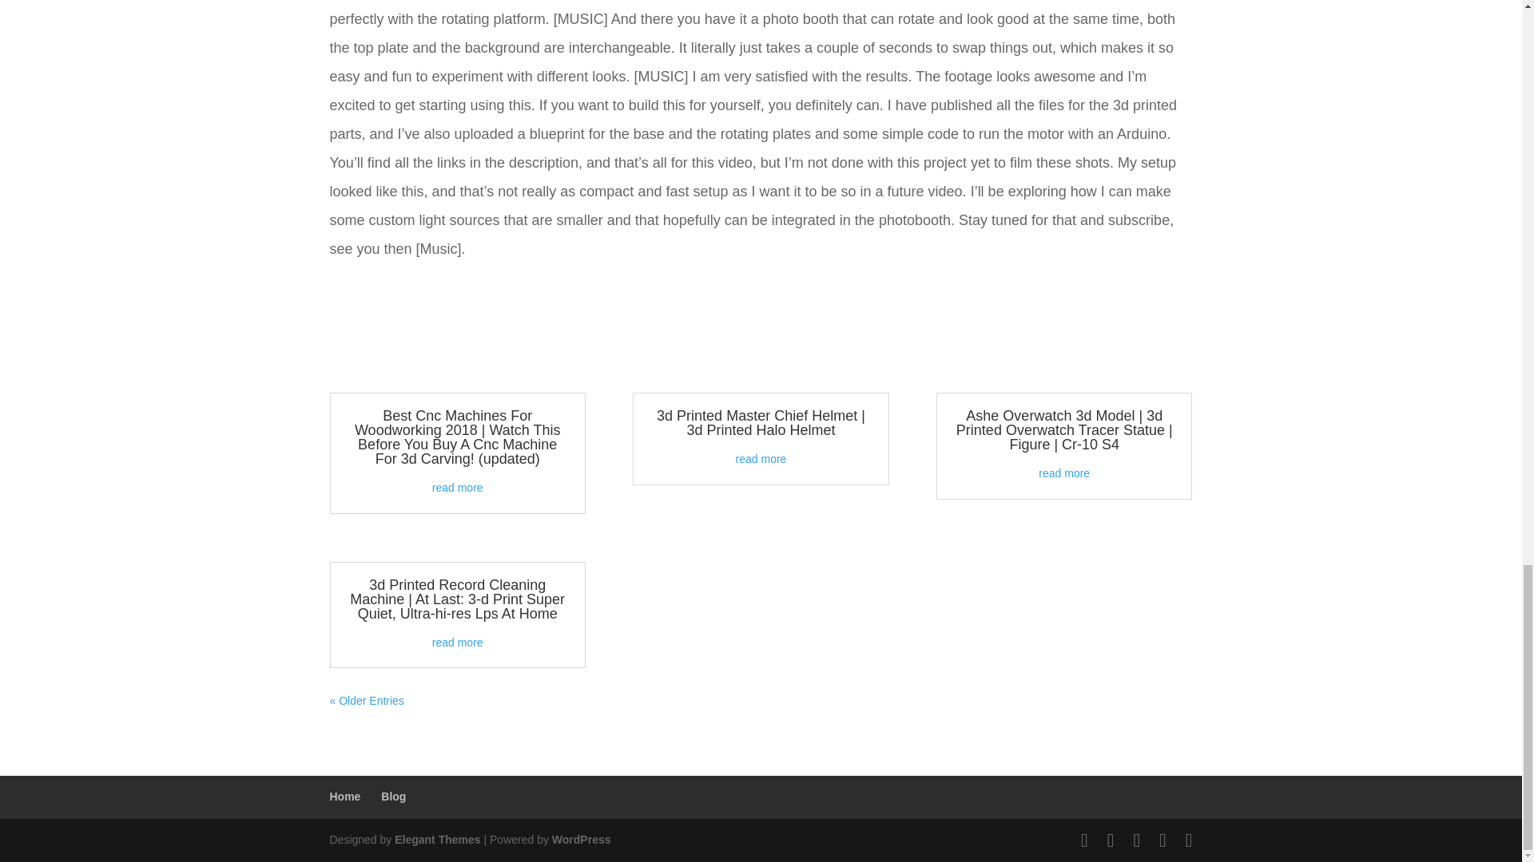  What do you see at coordinates (436, 840) in the screenshot?
I see `Elegant Themes` at bounding box center [436, 840].